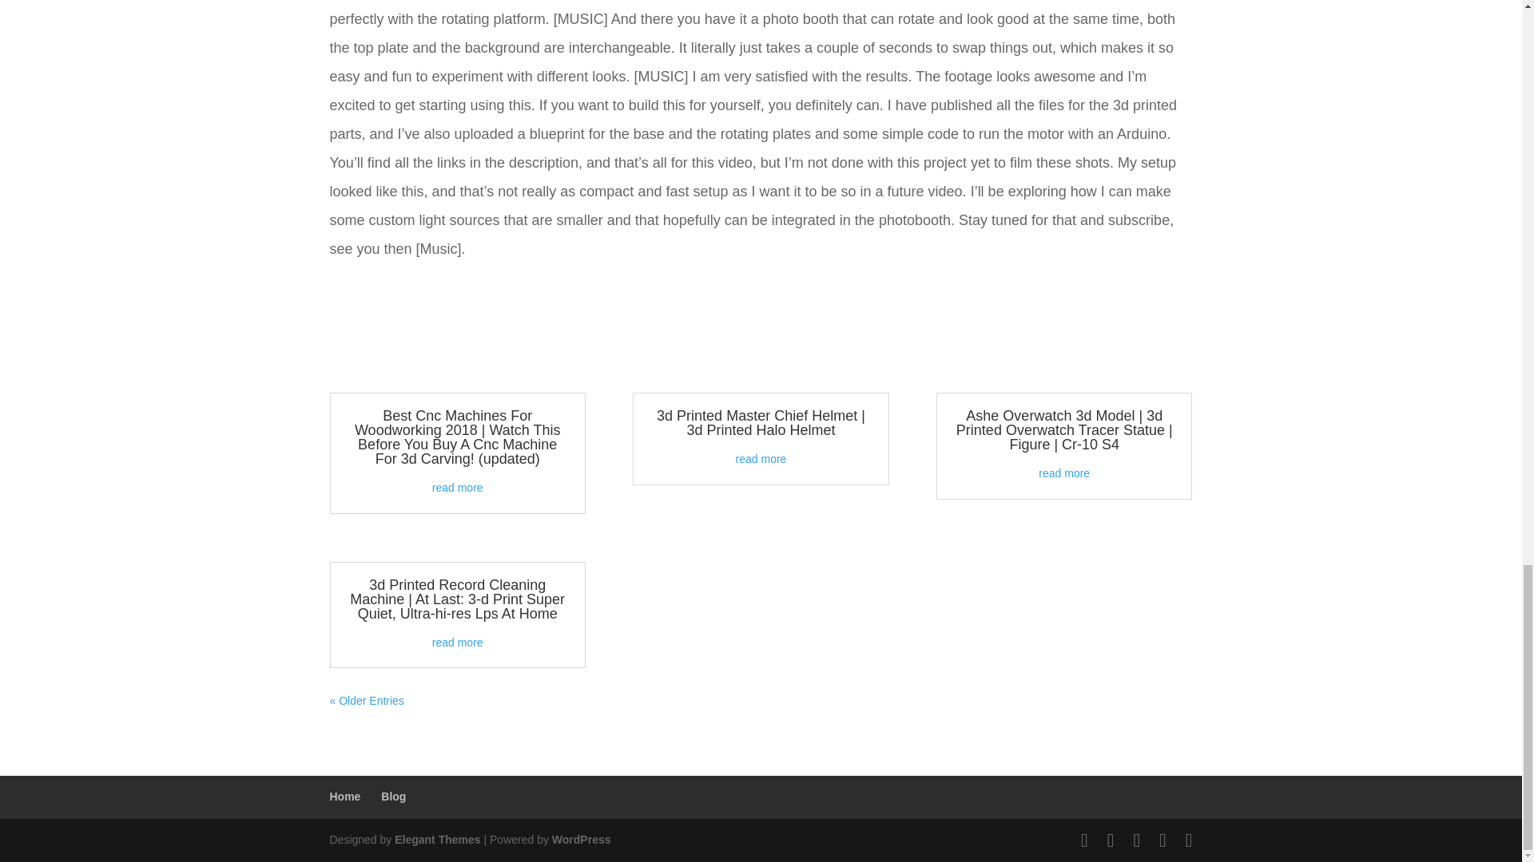  What do you see at coordinates (436, 840) in the screenshot?
I see `Elegant Themes` at bounding box center [436, 840].